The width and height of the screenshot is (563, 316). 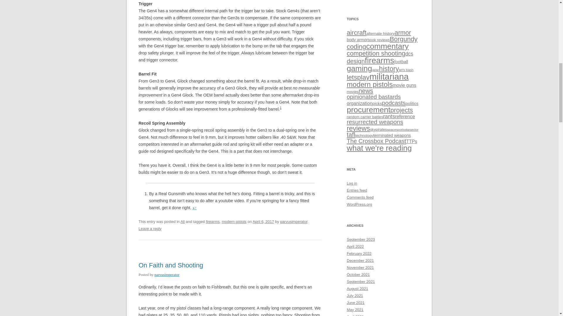 What do you see at coordinates (171, 265) in the screenshot?
I see `On Faith and Shooting` at bounding box center [171, 265].